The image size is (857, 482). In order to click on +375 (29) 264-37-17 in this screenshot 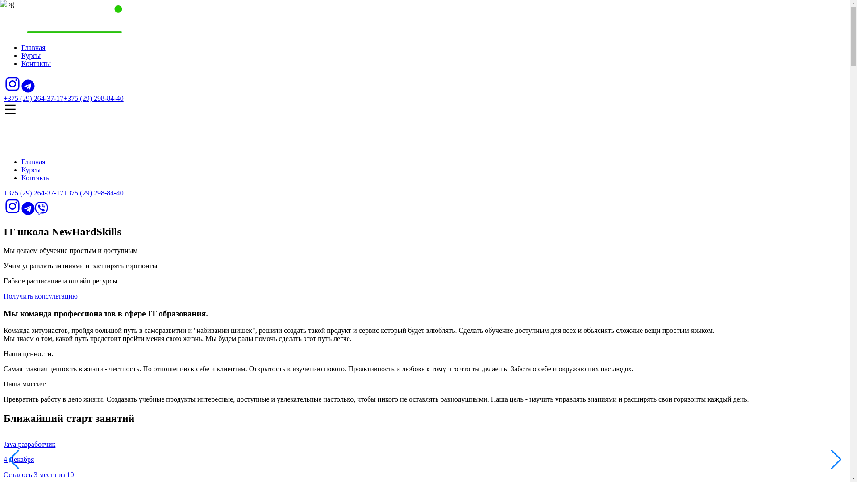, I will do `click(33, 193)`.